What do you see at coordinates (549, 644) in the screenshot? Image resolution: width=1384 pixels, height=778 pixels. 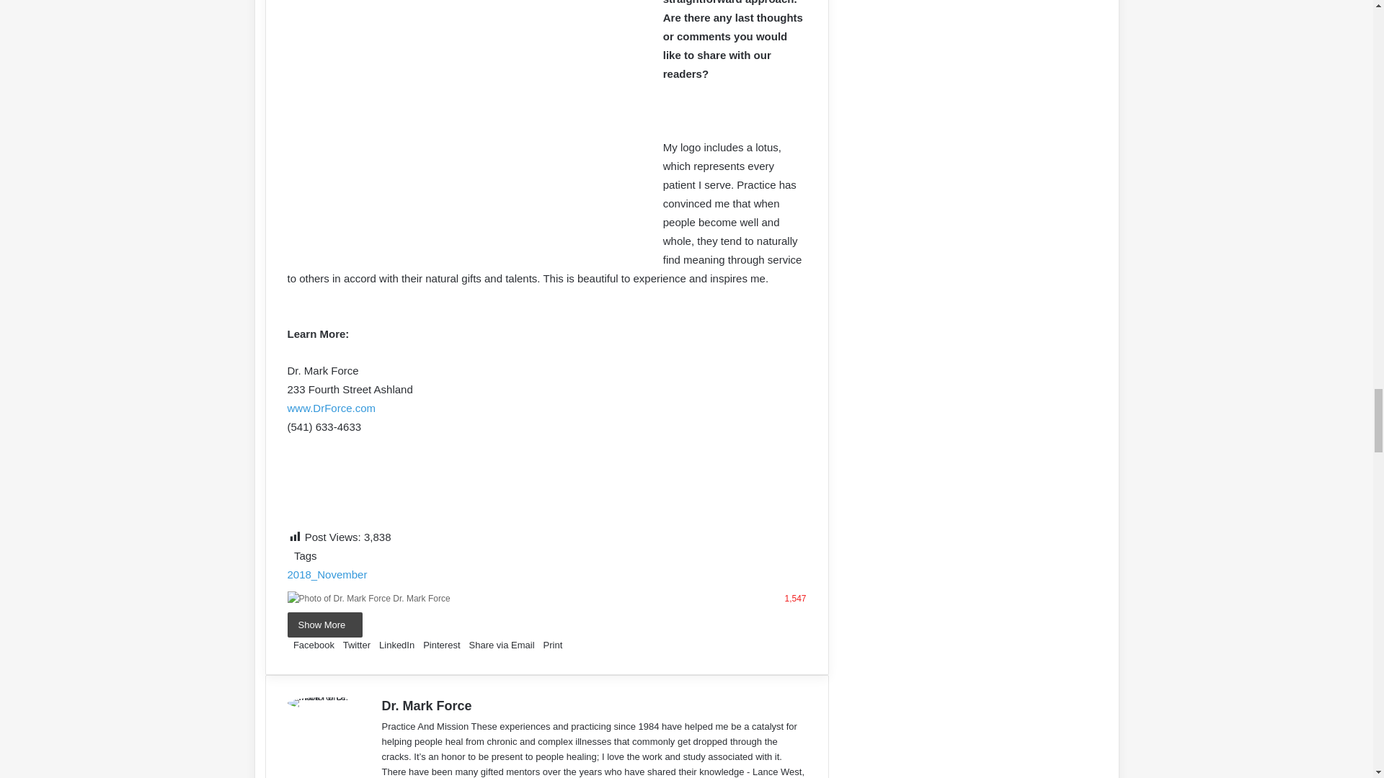 I see `Print` at bounding box center [549, 644].